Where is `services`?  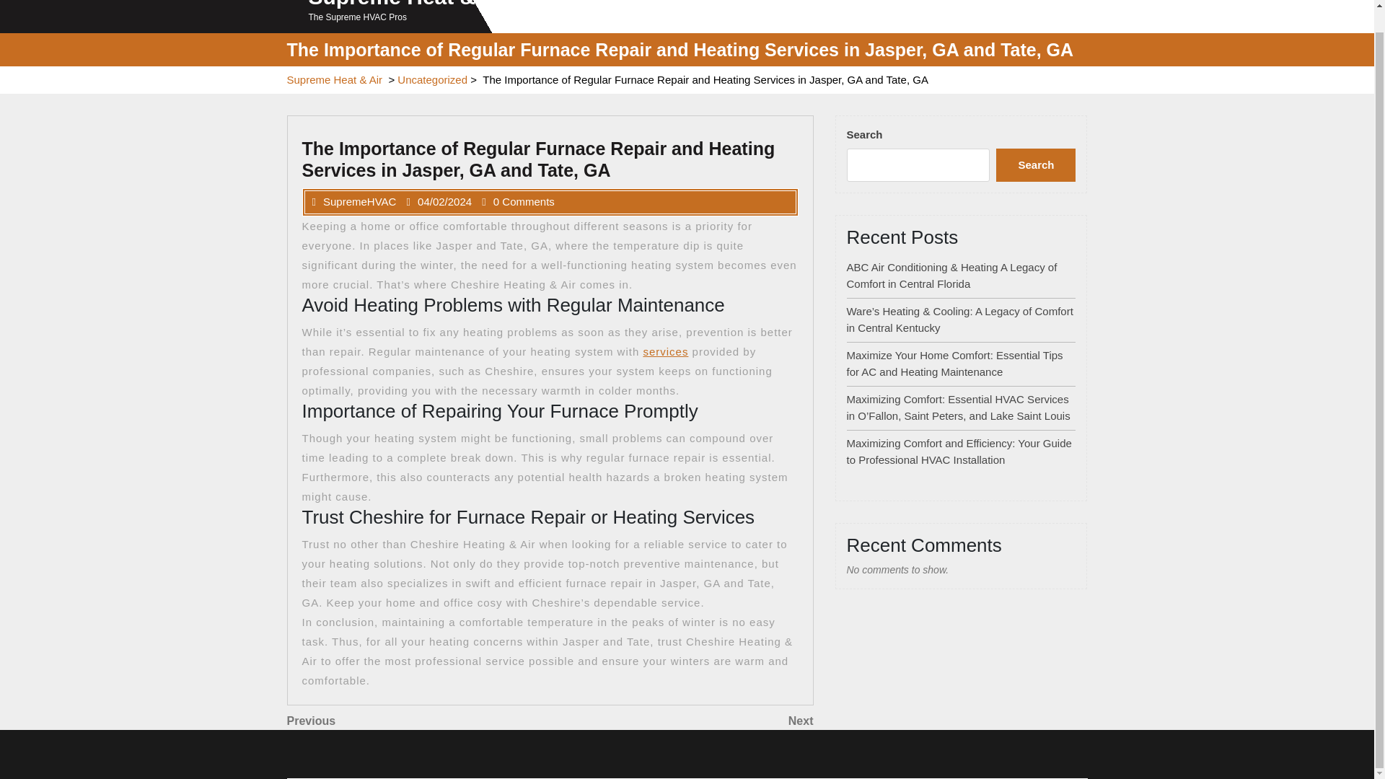 services is located at coordinates (418, 721).